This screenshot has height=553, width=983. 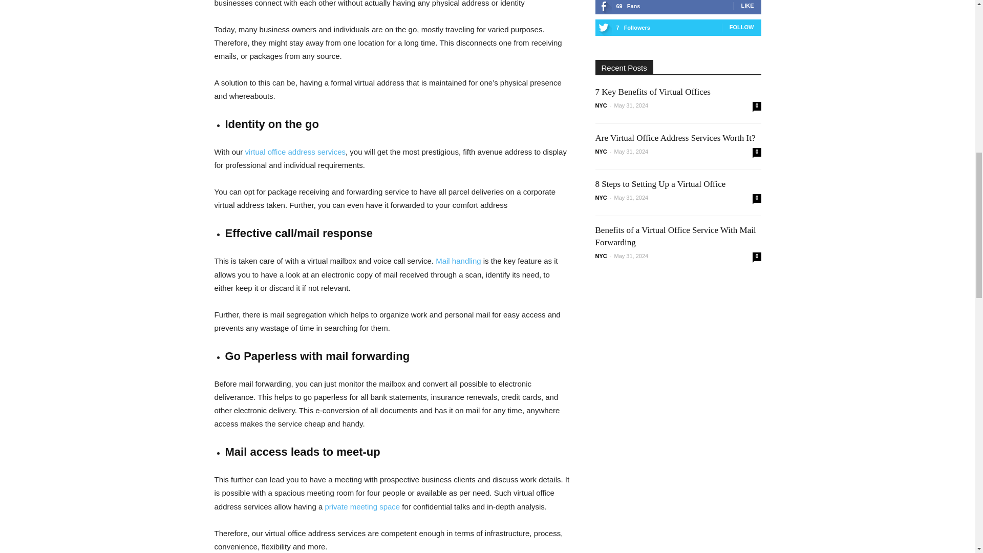 I want to click on Mail handling, so click(x=458, y=261).